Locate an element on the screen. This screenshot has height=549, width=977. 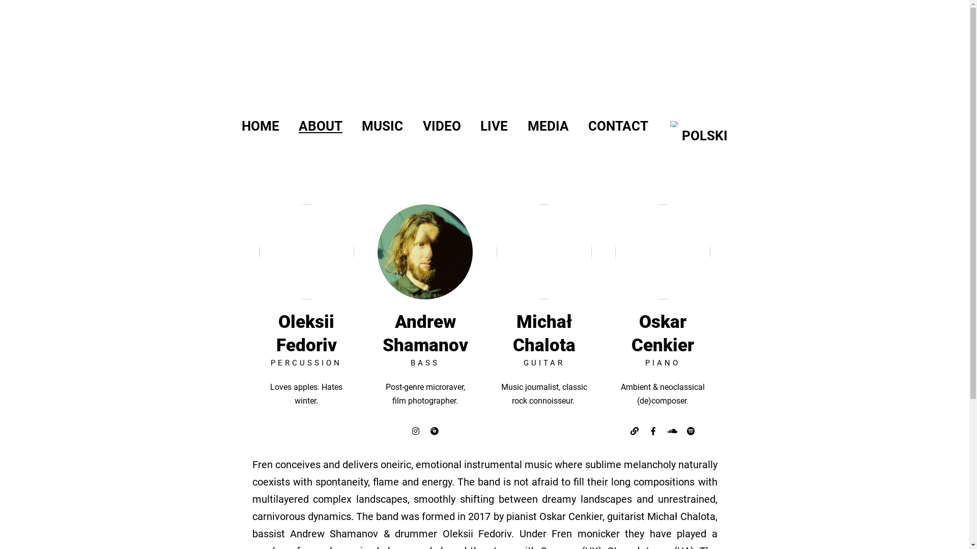
Polski is located at coordinates (675, 124).